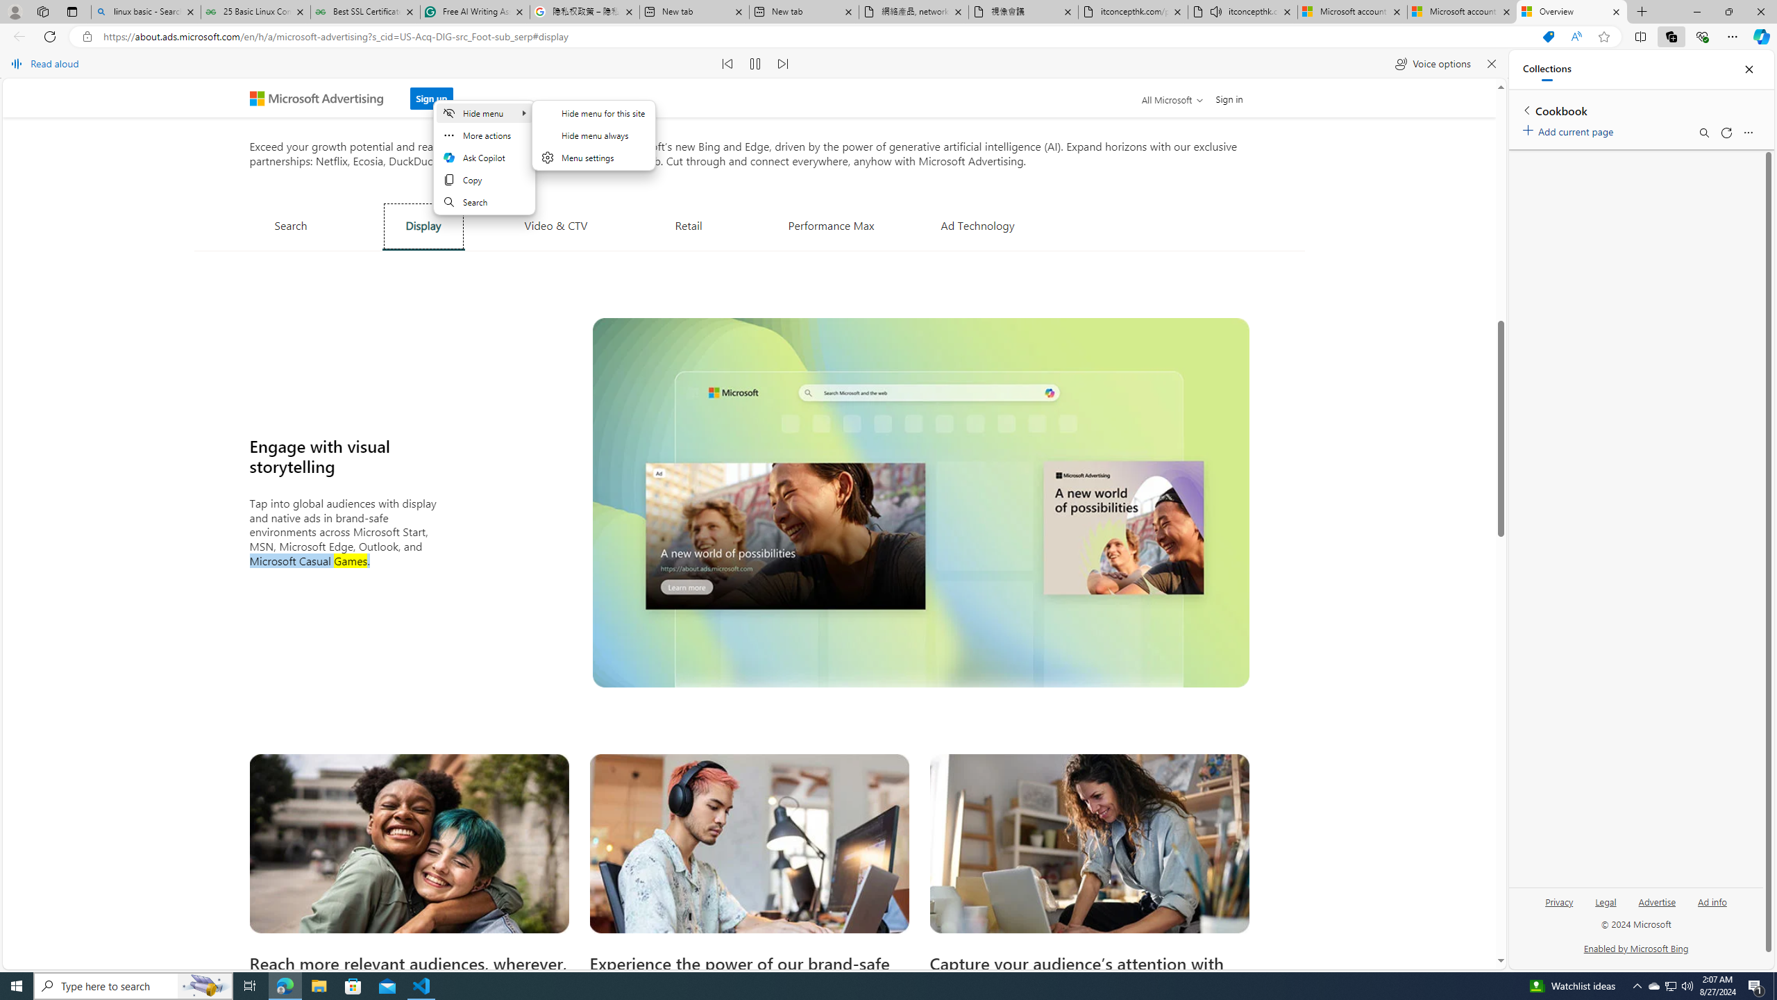  What do you see at coordinates (1526, 110) in the screenshot?
I see `Back to list of collections` at bounding box center [1526, 110].